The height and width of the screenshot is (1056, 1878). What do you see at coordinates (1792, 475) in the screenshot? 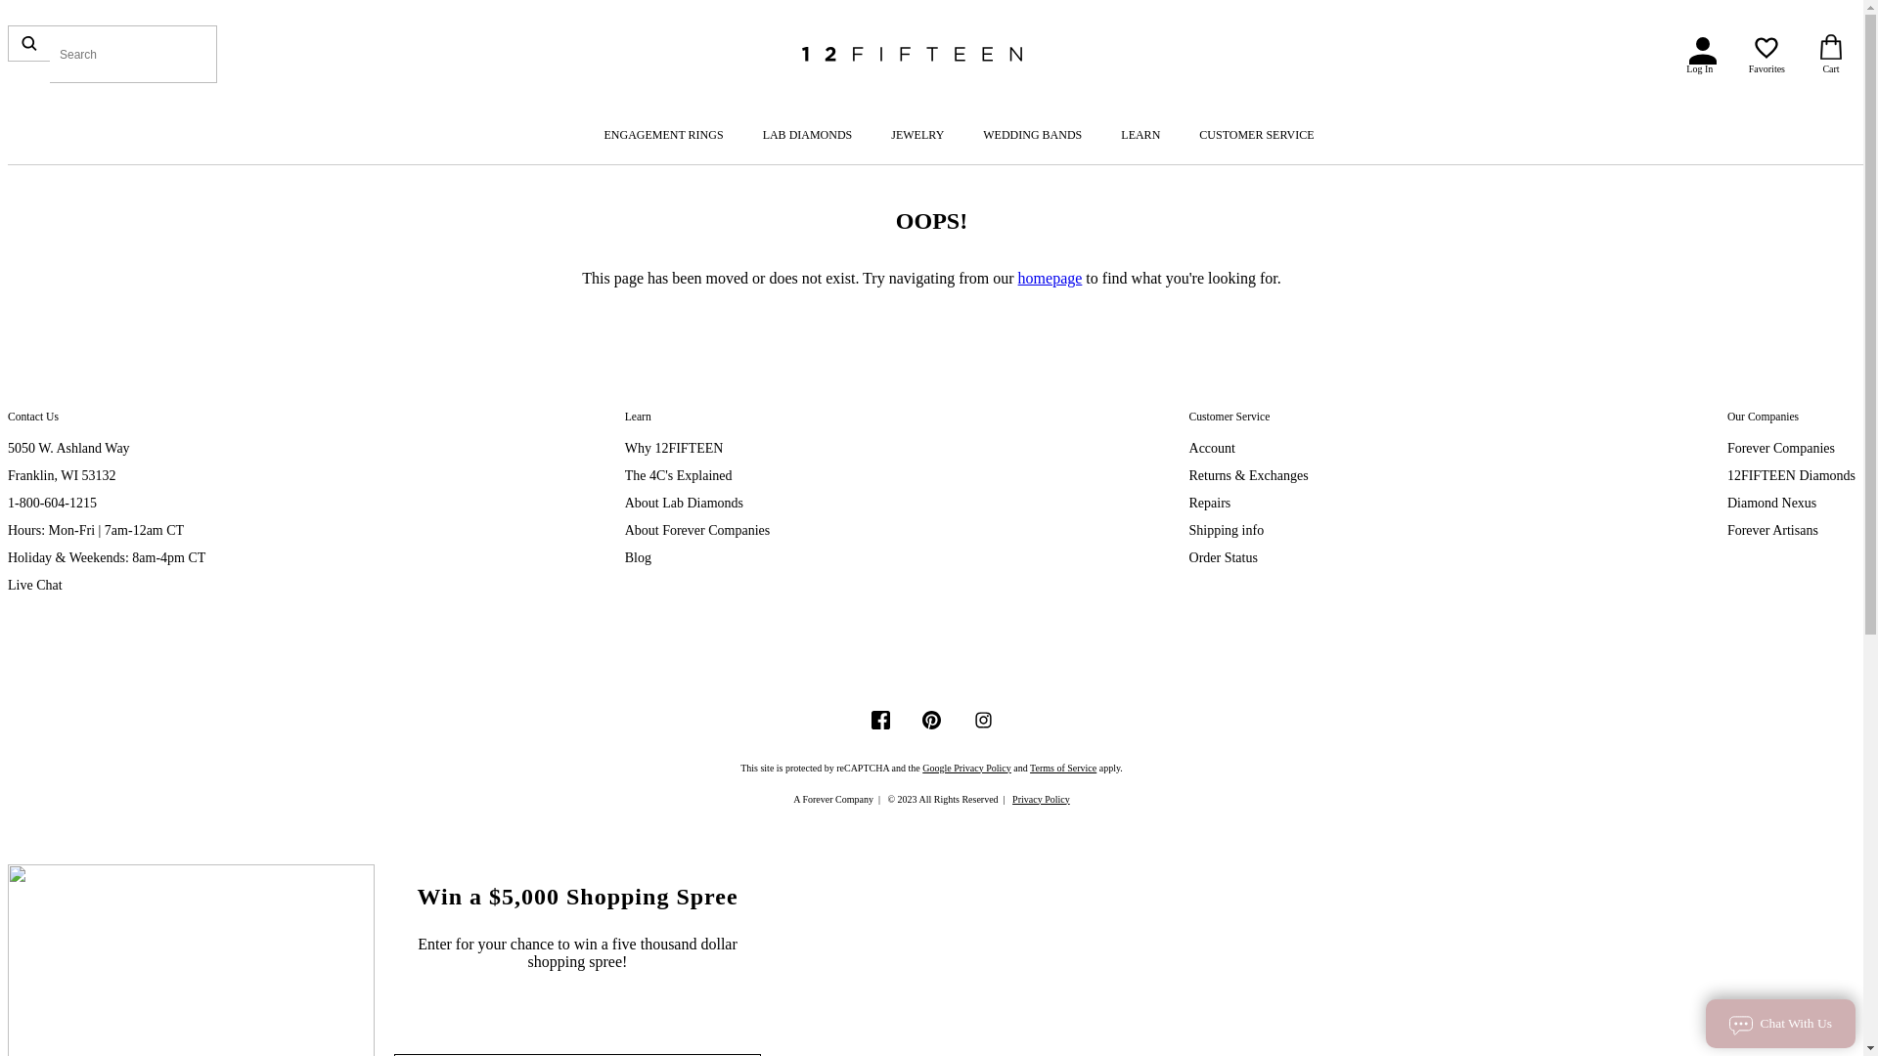
I see `12FIFTEEN Diamonds` at bounding box center [1792, 475].